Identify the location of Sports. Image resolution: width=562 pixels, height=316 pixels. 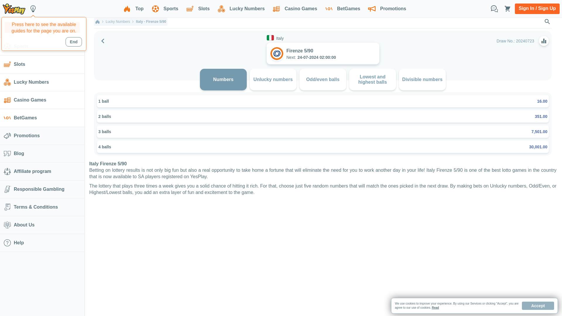
(42, 46).